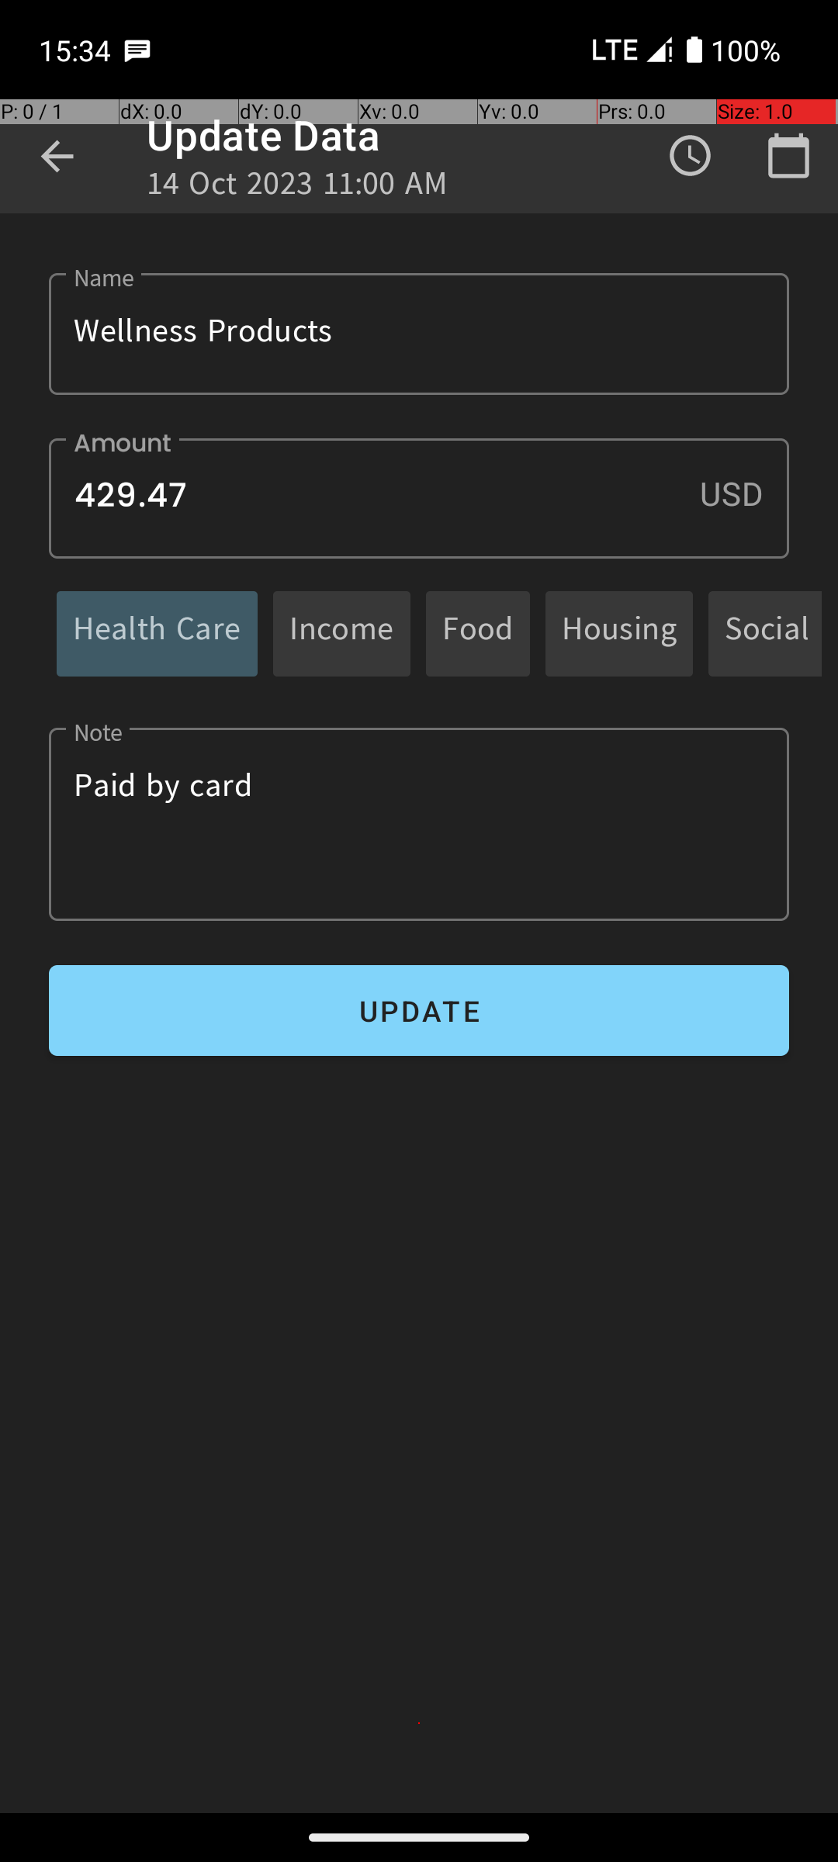 The image size is (838, 1862). Describe the element at coordinates (419, 334) in the screenshot. I see `Wellness Products` at that location.